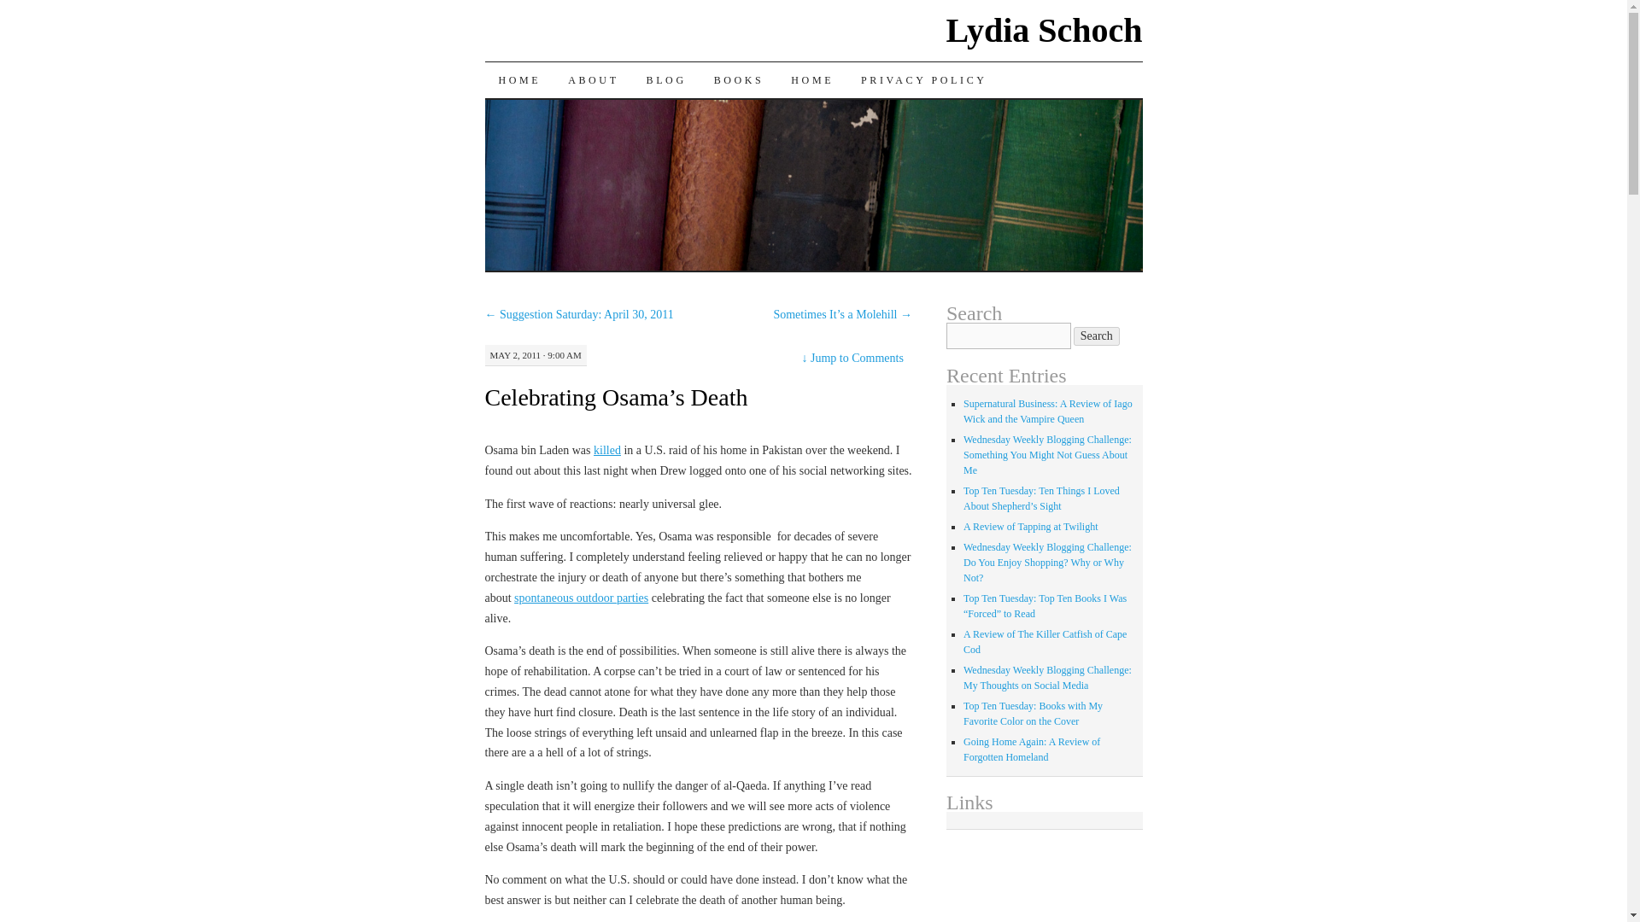 The image size is (1640, 922). What do you see at coordinates (924, 80) in the screenshot?
I see `PRIVACY POLICY` at bounding box center [924, 80].